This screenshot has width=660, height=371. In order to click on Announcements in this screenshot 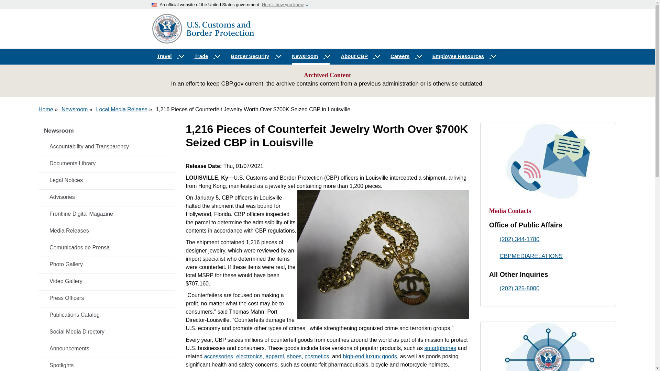, I will do `click(107, 348)`.